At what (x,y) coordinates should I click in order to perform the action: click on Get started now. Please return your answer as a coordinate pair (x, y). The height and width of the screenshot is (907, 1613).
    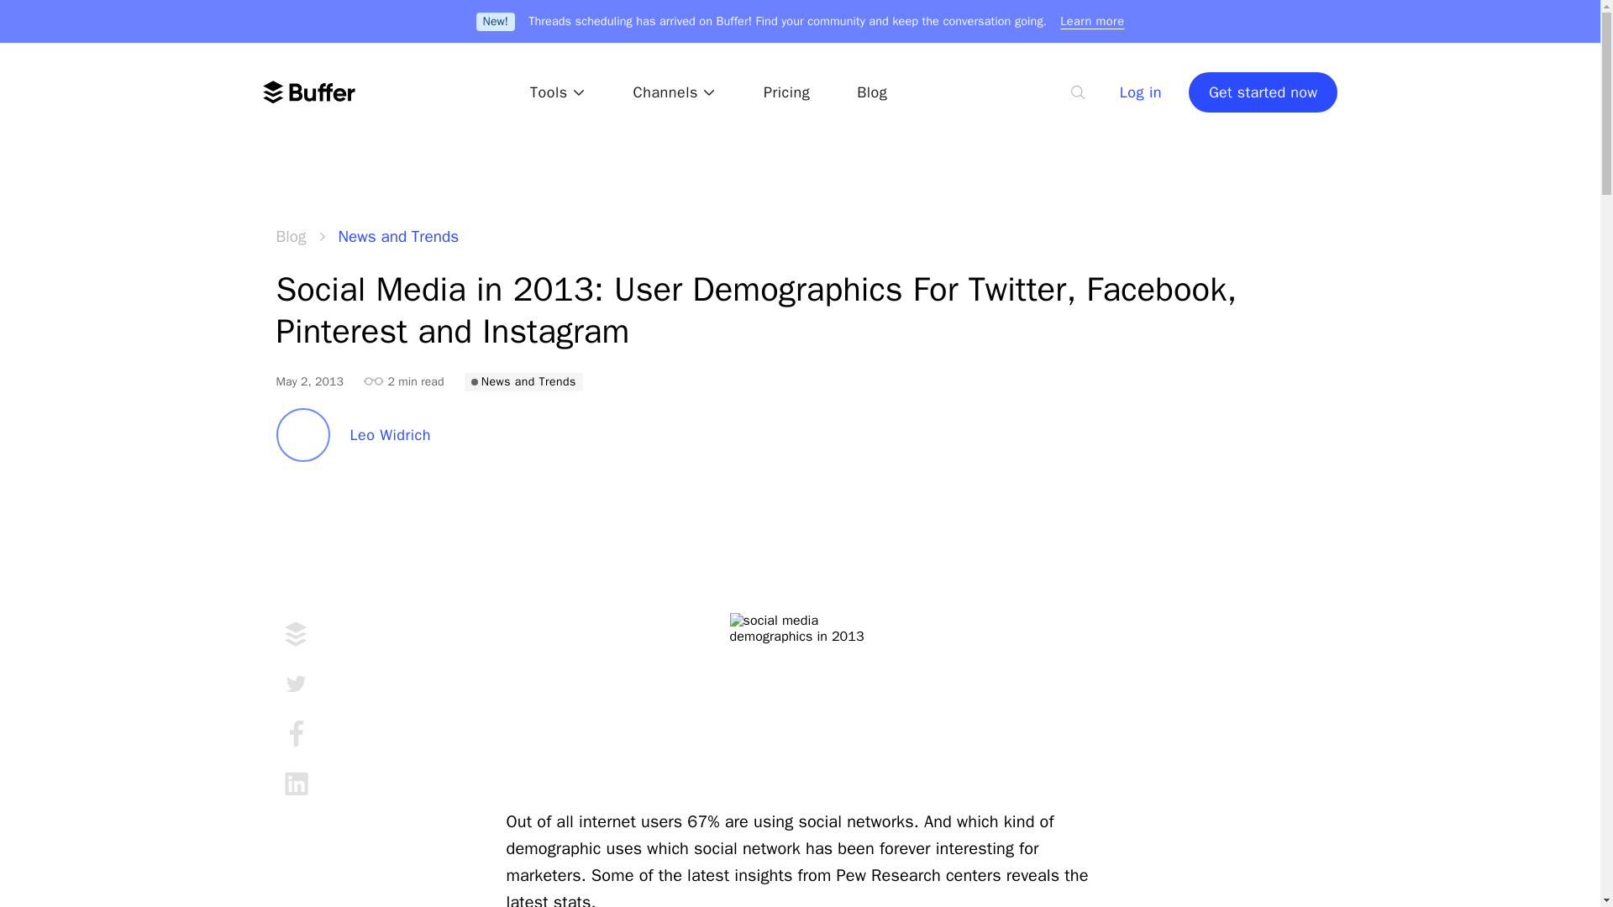
    Looking at the image, I should click on (1264, 92).